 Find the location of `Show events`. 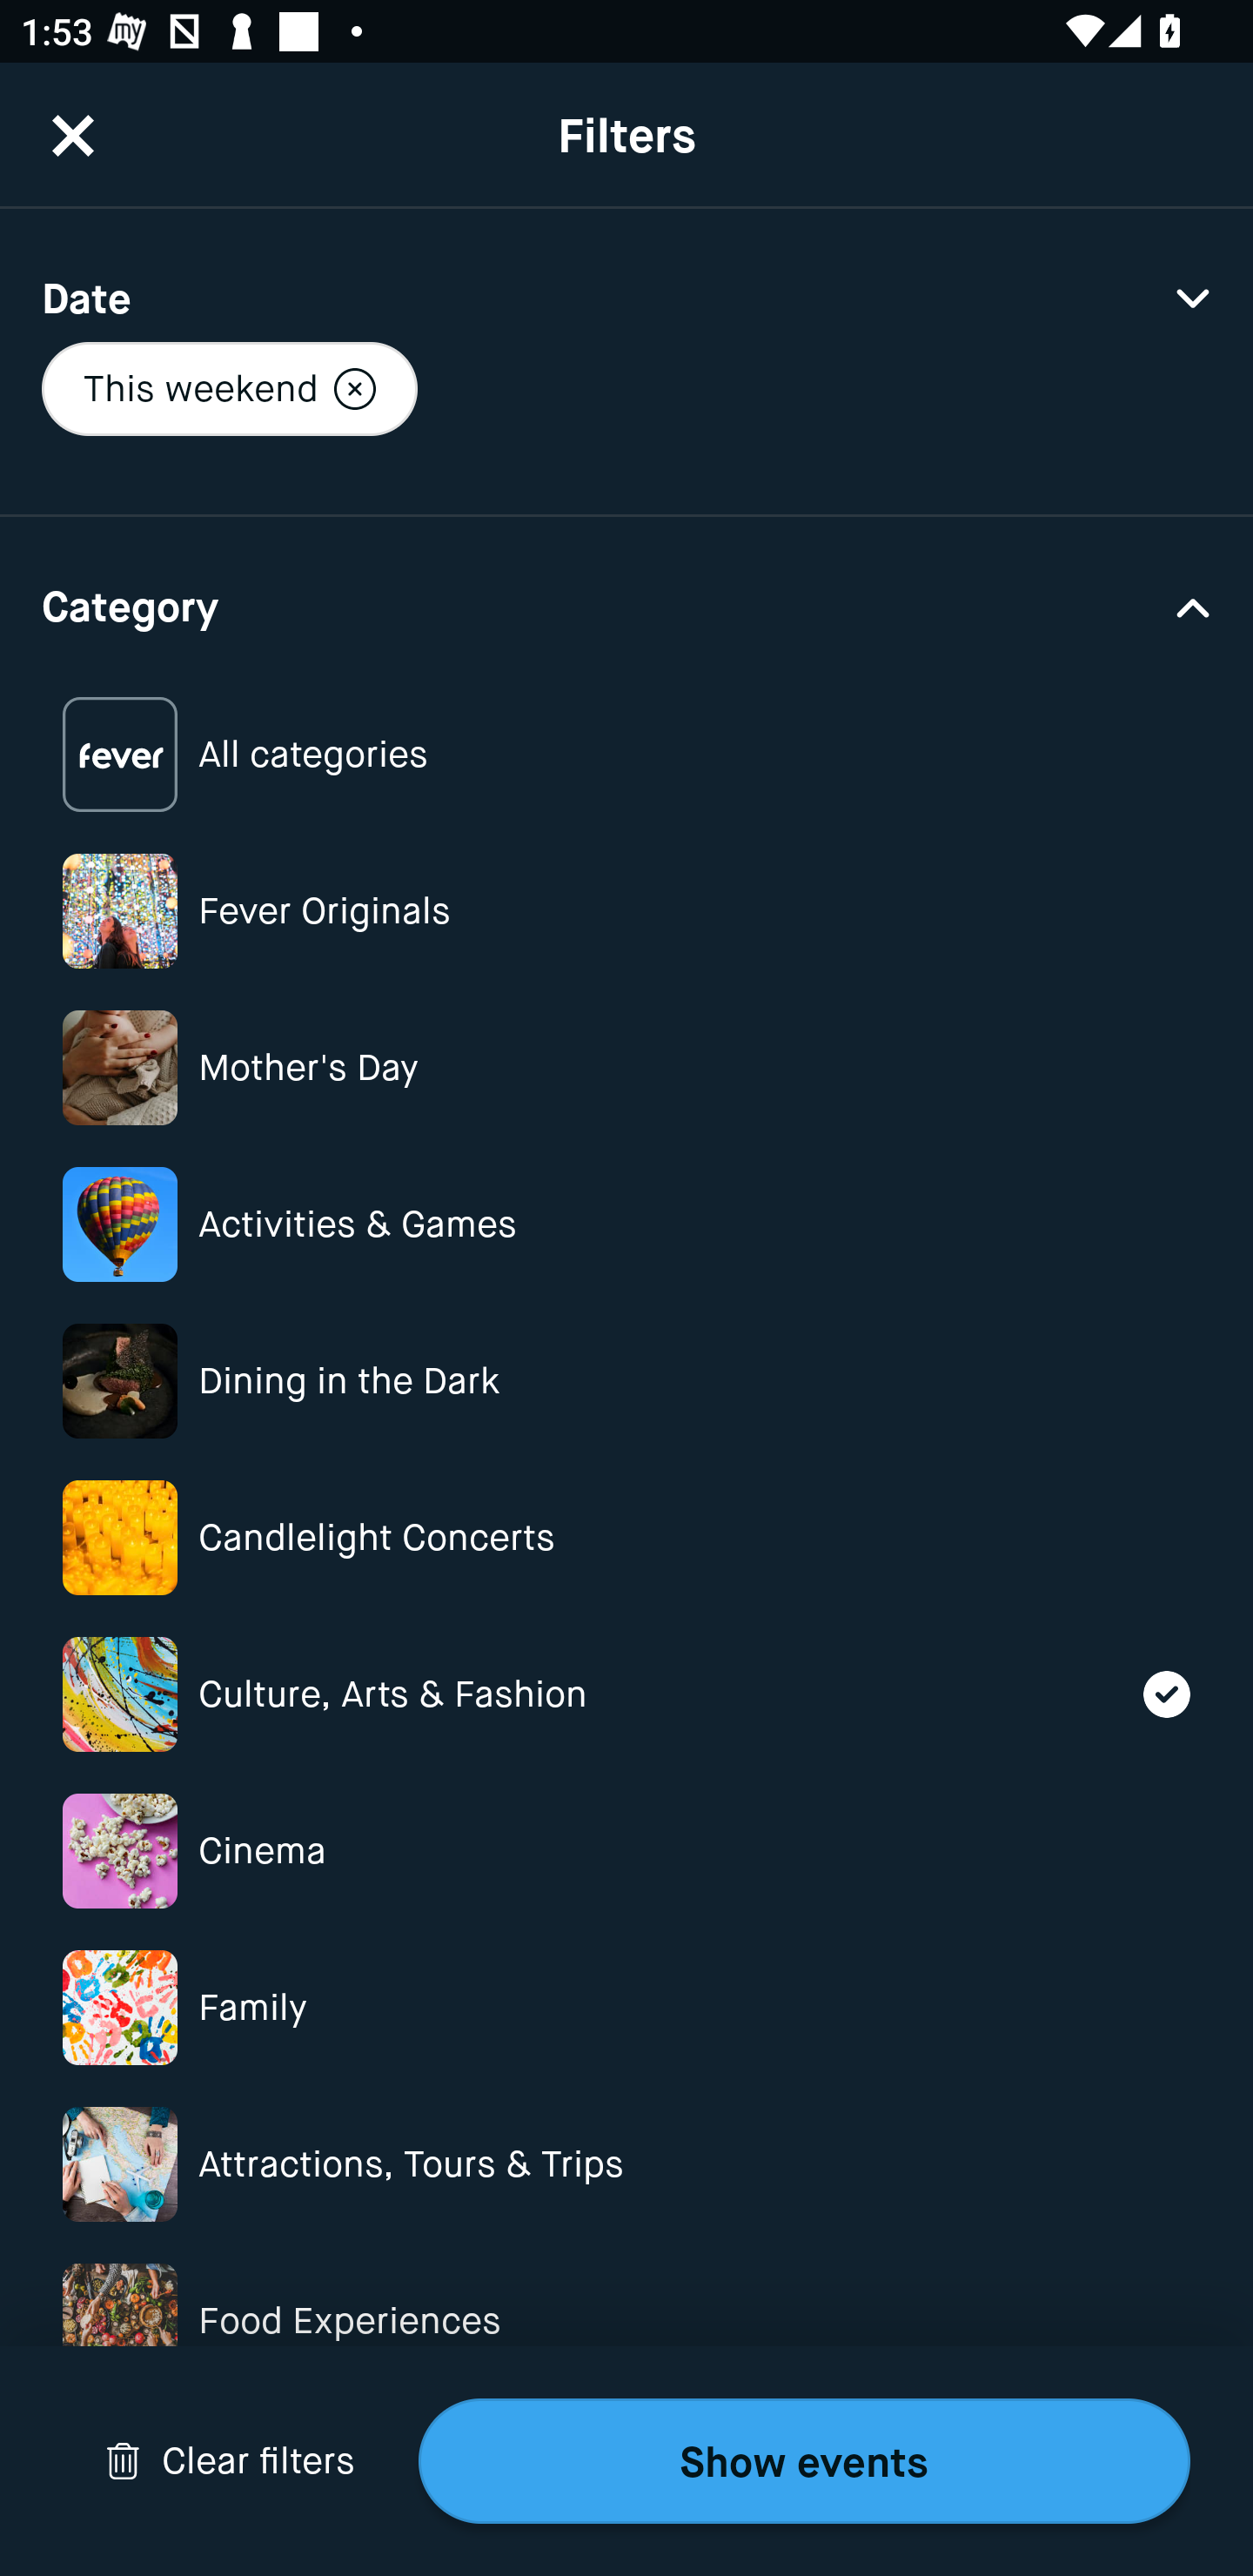

Show events is located at coordinates (804, 2461).